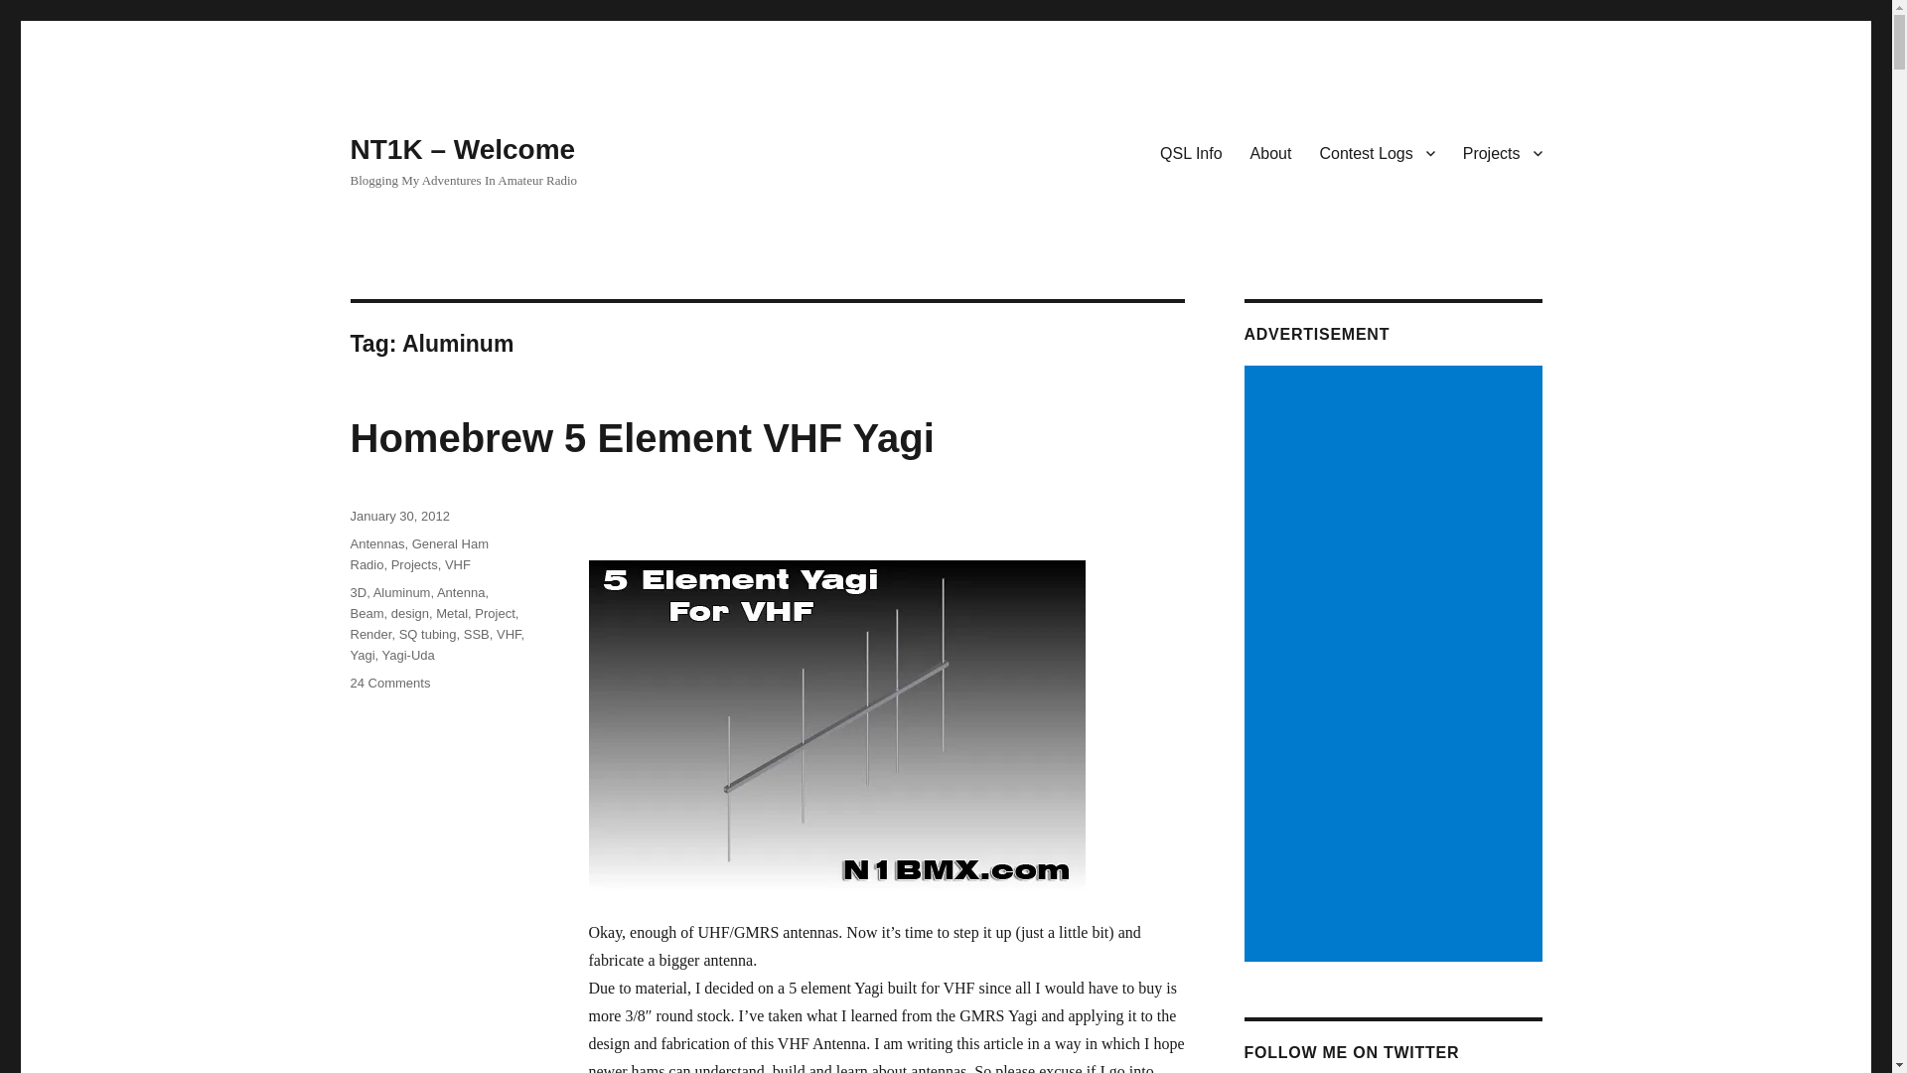 The height and width of the screenshot is (1073, 1907). What do you see at coordinates (1502, 152) in the screenshot?
I see `Projects` at bounding box center [1502, 152].